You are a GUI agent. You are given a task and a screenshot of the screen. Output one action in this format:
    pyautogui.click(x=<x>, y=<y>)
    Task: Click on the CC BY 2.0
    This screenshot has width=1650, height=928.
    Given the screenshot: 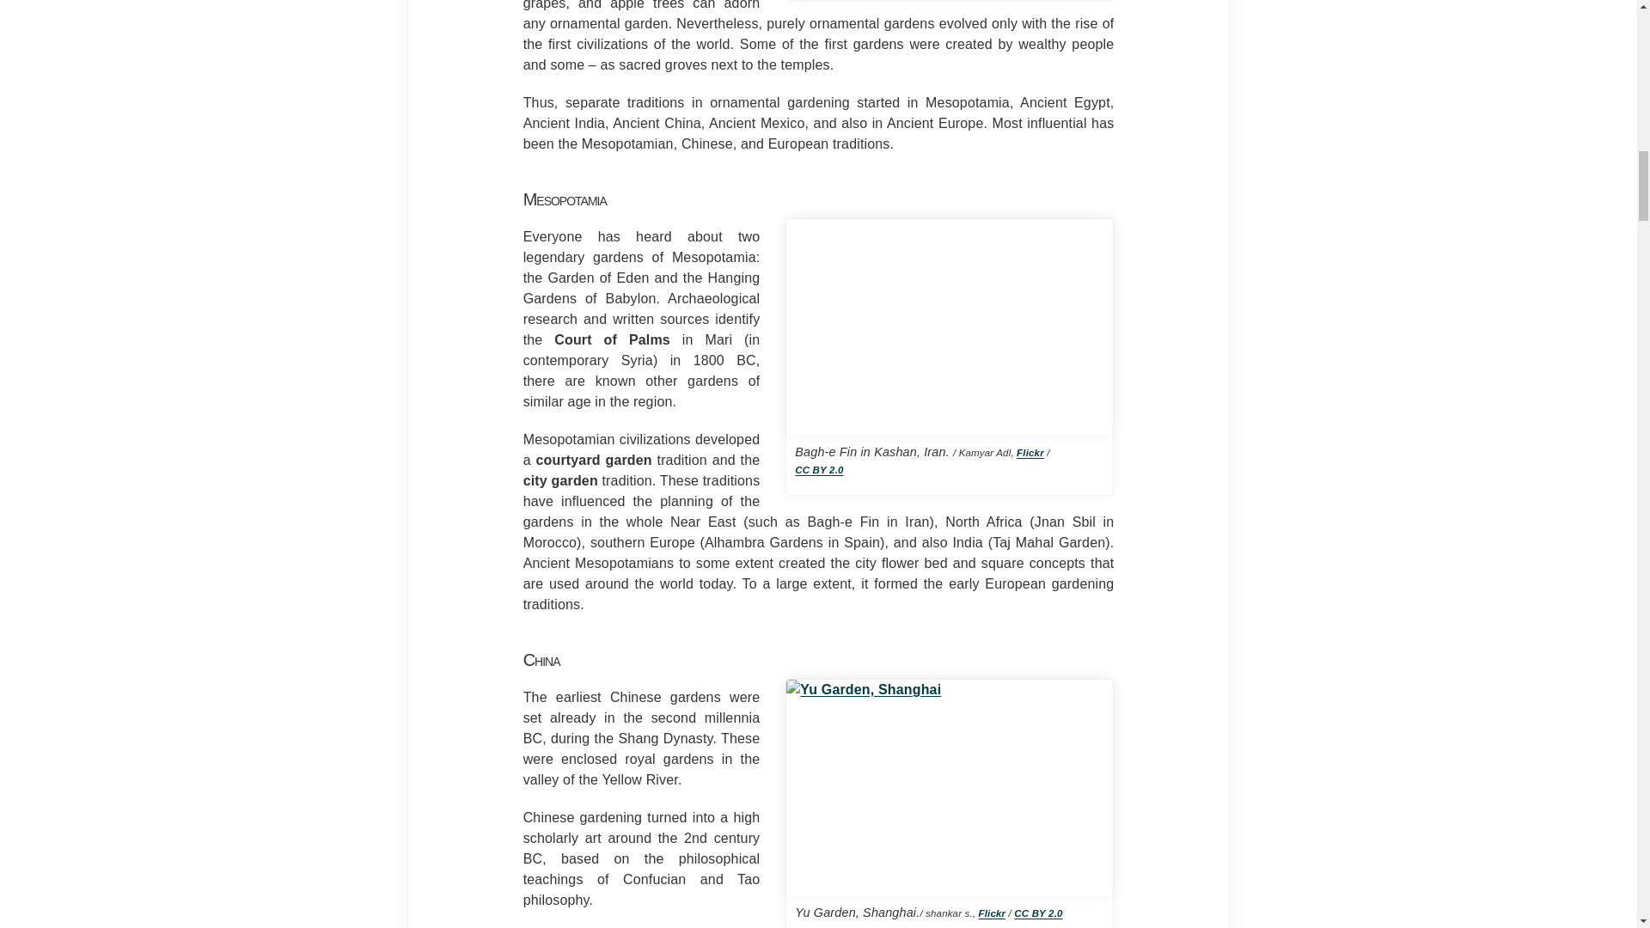 What is the action you would take?
    pyautogui.click(x=1038, y=913)
    